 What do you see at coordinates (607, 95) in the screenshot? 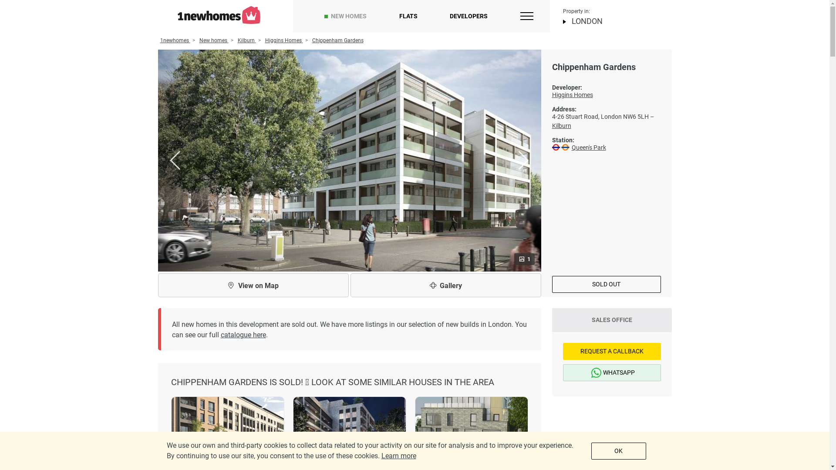
I see `Higgins Homes` at bounding box center [607, 95].